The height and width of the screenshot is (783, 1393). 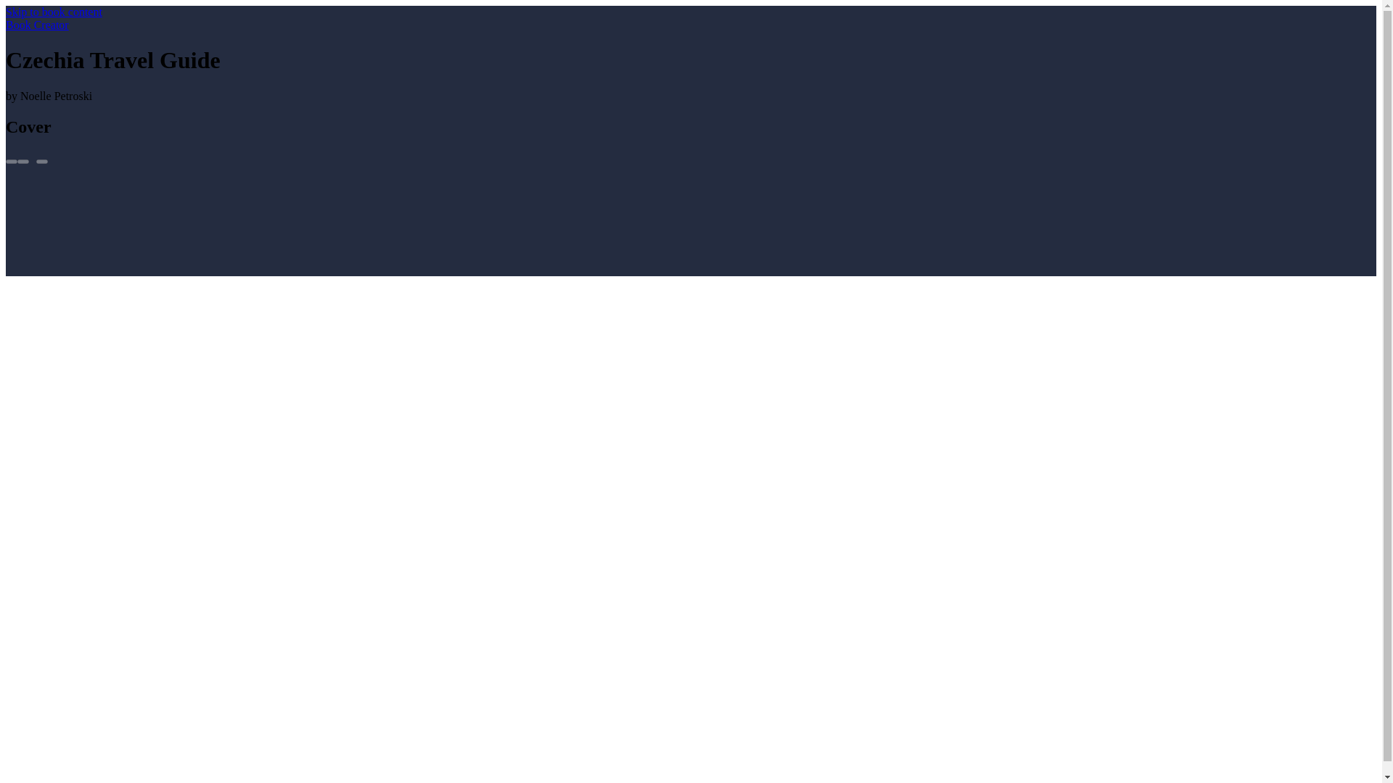 I want to click on Book Creator, so click(x=36, y=25).